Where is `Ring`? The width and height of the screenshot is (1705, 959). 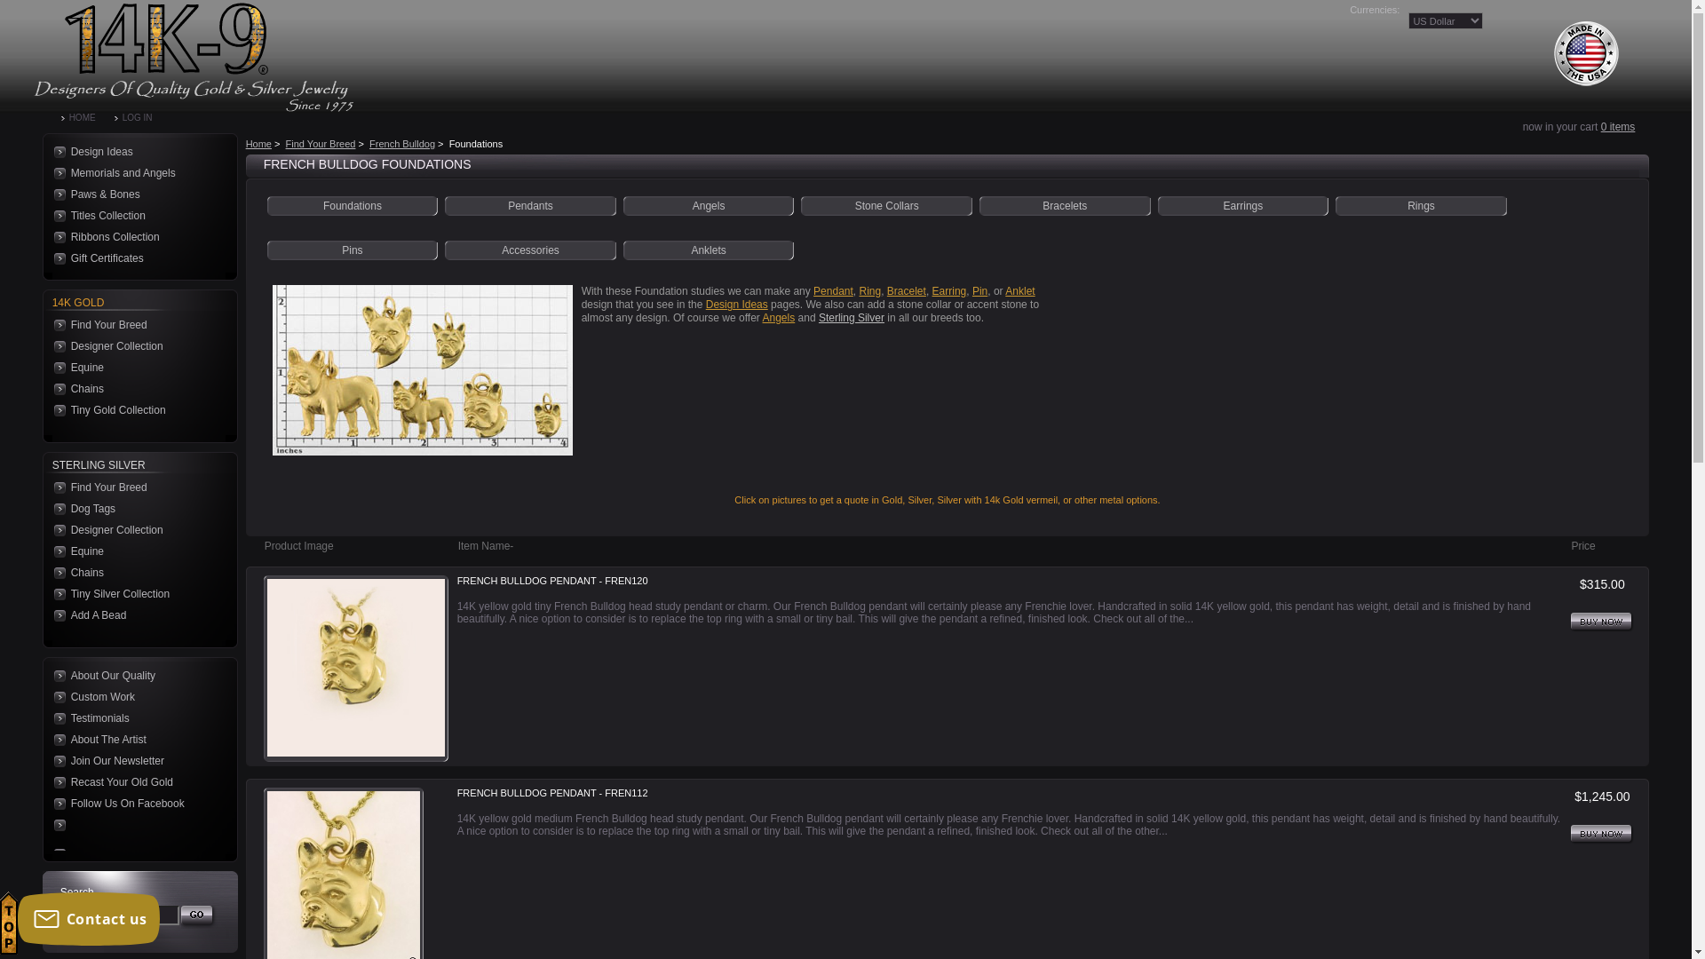 Ring is located at coordinates (870, 291).